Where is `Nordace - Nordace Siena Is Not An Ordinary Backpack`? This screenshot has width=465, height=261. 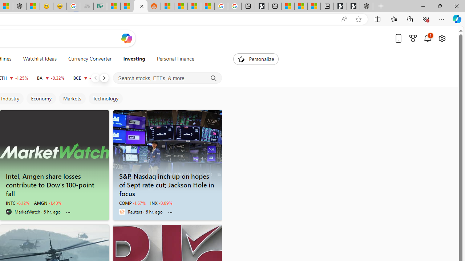 Nordace - Nordace Siena Is Not An Ordinary Backpack is located at coordinates (366, 7).